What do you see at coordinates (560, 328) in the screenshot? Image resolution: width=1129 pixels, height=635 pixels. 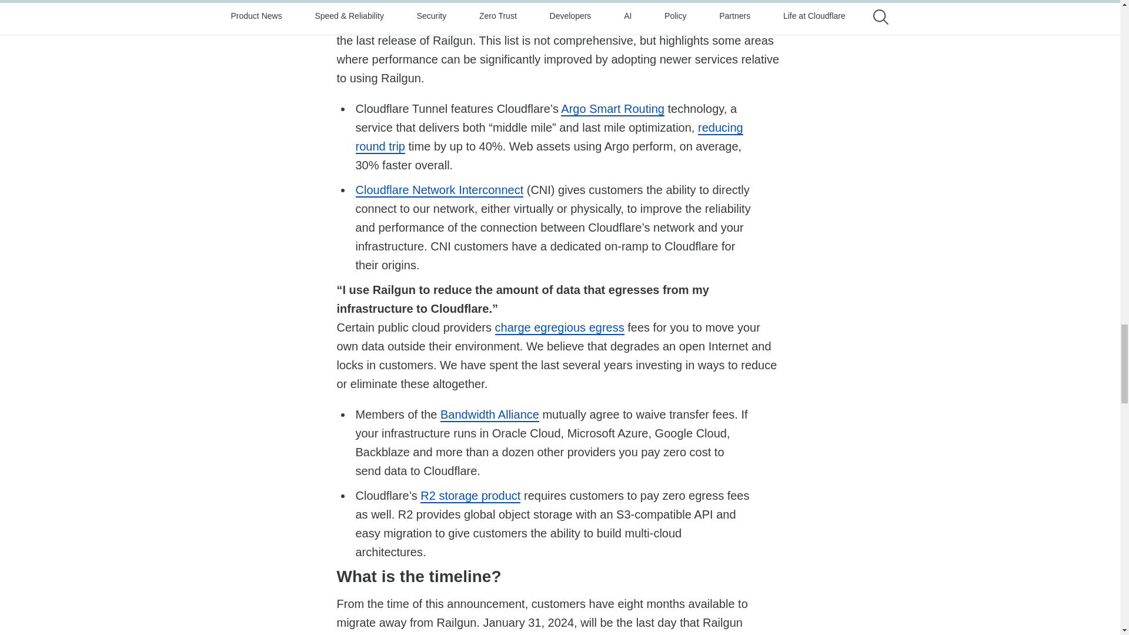 I see `charge egregious egress` at bounding box center [560, 328].